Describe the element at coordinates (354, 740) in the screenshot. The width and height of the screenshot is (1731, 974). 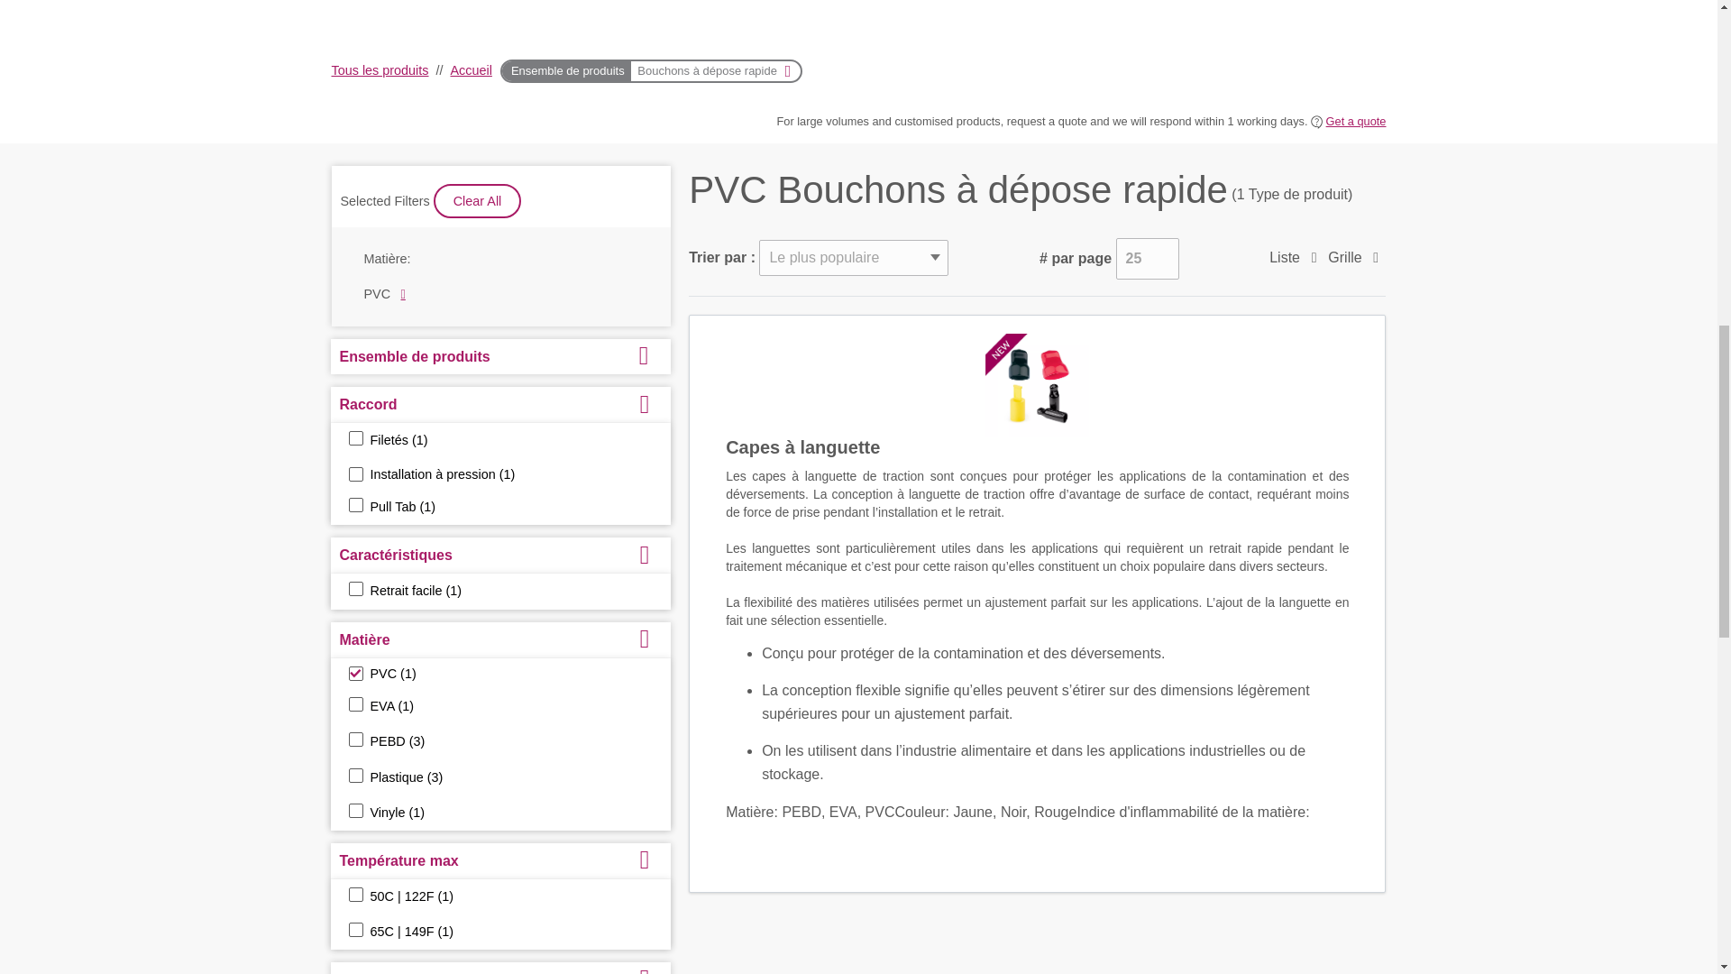
I see `PEBD` at that location.